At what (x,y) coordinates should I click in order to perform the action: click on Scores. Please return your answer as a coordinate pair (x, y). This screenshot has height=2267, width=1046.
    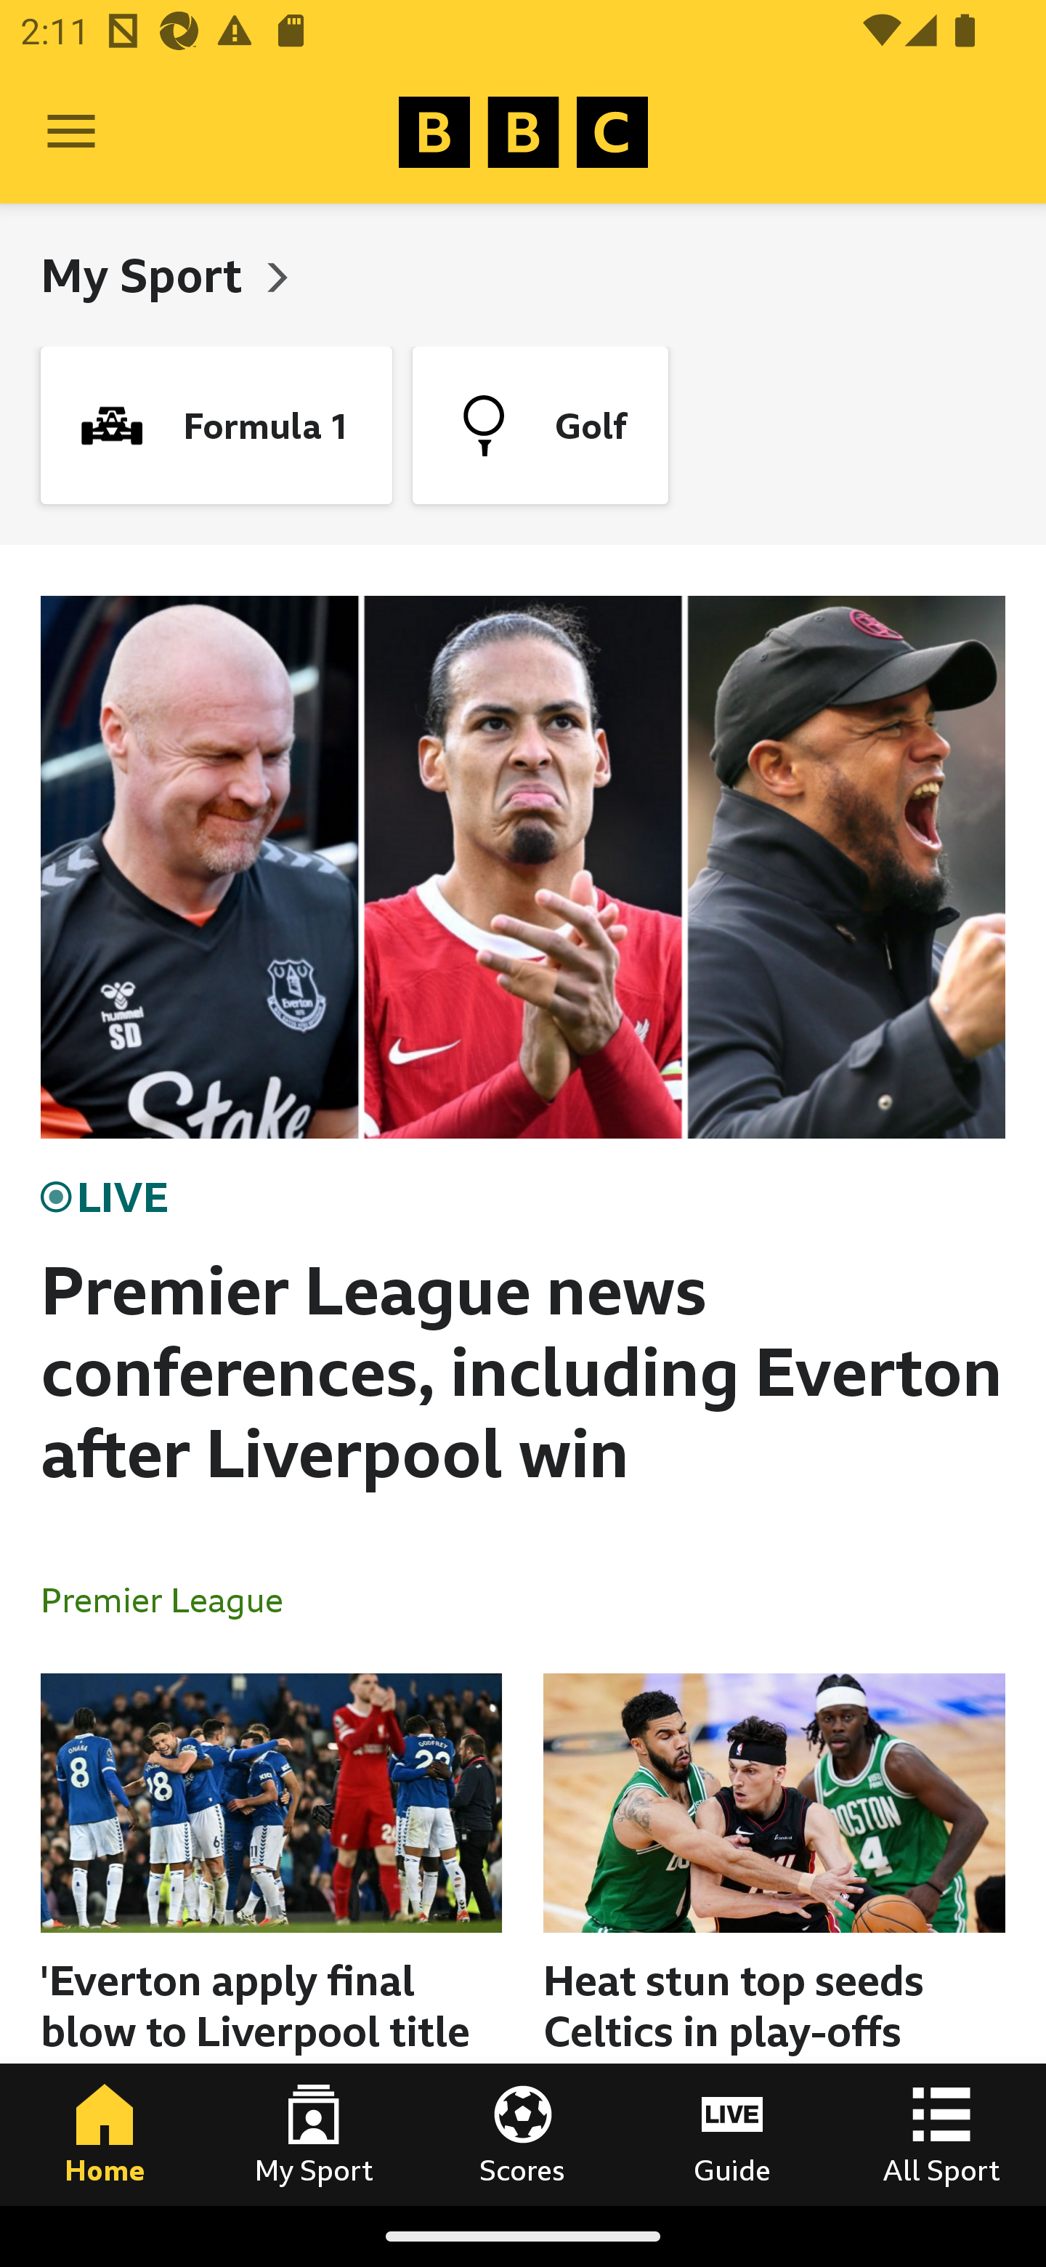
    Looking at the image, I should click on (523, 2134).